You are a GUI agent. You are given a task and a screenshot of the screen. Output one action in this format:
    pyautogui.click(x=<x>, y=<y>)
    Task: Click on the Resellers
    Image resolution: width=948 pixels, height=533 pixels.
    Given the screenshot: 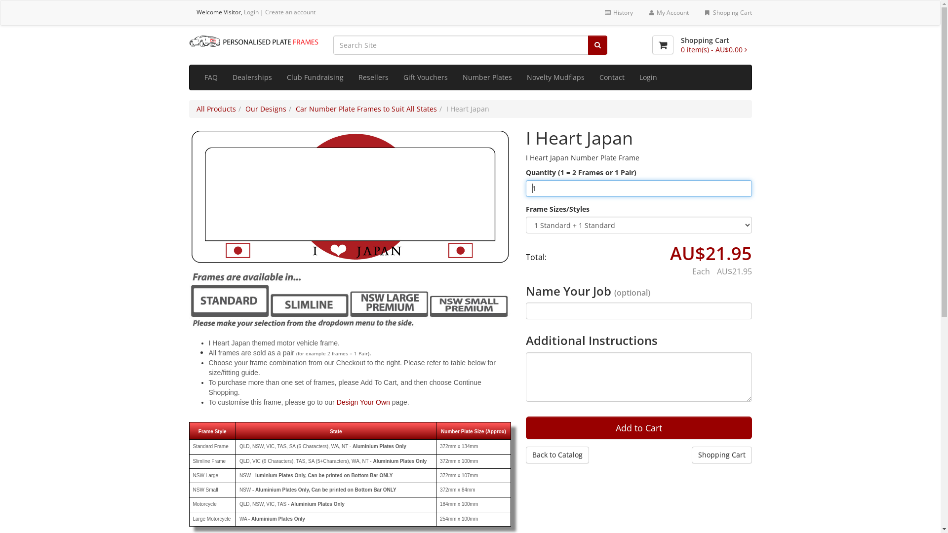 What is the action you would take?
    pyautogui.click(x=373, y=77)
    